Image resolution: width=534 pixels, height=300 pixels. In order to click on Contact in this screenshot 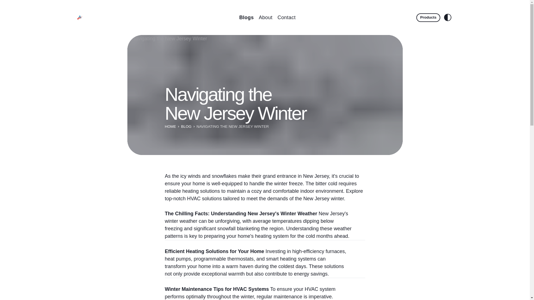, I will do `click(286, 17)`.